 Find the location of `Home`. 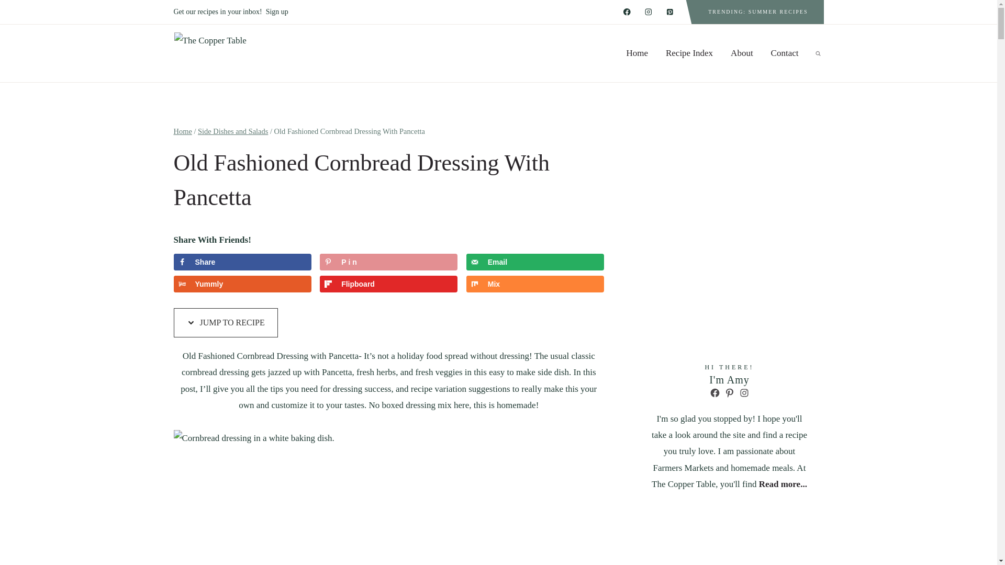

Home is located at coordinates (183, 131).